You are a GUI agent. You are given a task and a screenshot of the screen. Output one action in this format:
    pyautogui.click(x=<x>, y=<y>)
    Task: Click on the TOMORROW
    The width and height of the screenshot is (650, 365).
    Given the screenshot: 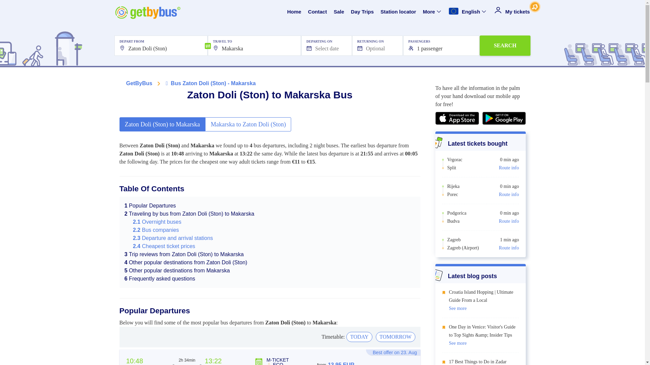 What is the action you would take?
    pyautogui.click(x=395, y=337)
    